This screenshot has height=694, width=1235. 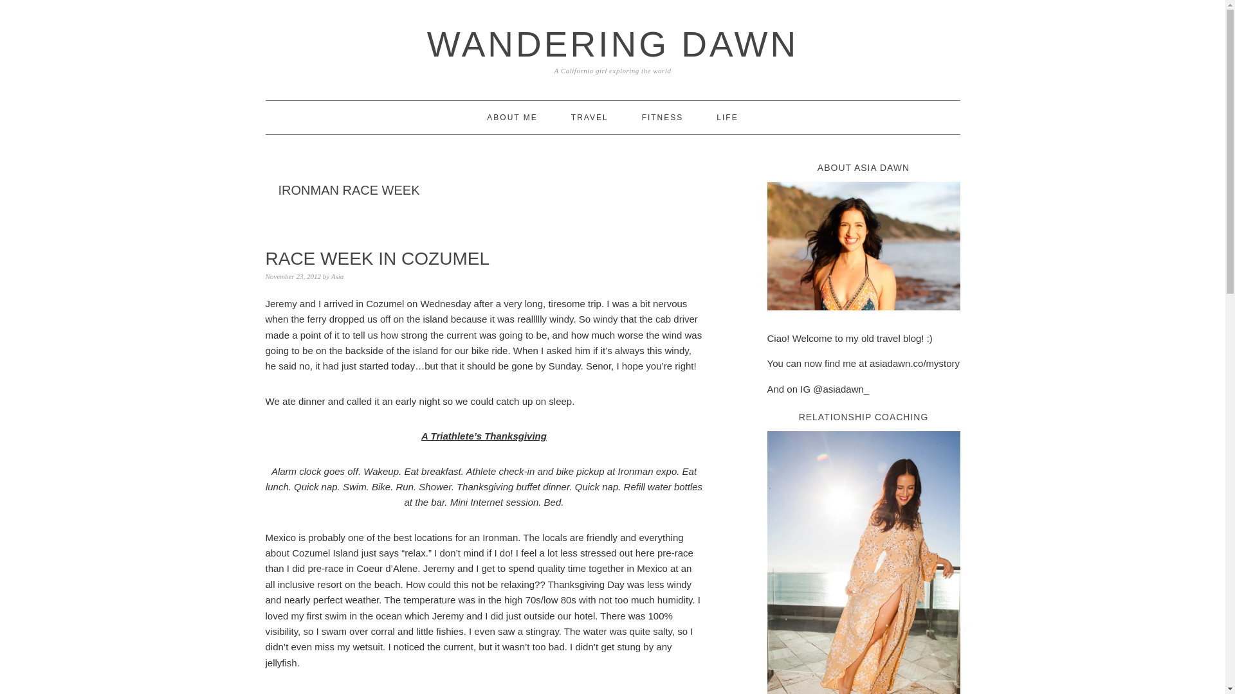 I want to click on TRAVEL, so click(x=589, y=117).